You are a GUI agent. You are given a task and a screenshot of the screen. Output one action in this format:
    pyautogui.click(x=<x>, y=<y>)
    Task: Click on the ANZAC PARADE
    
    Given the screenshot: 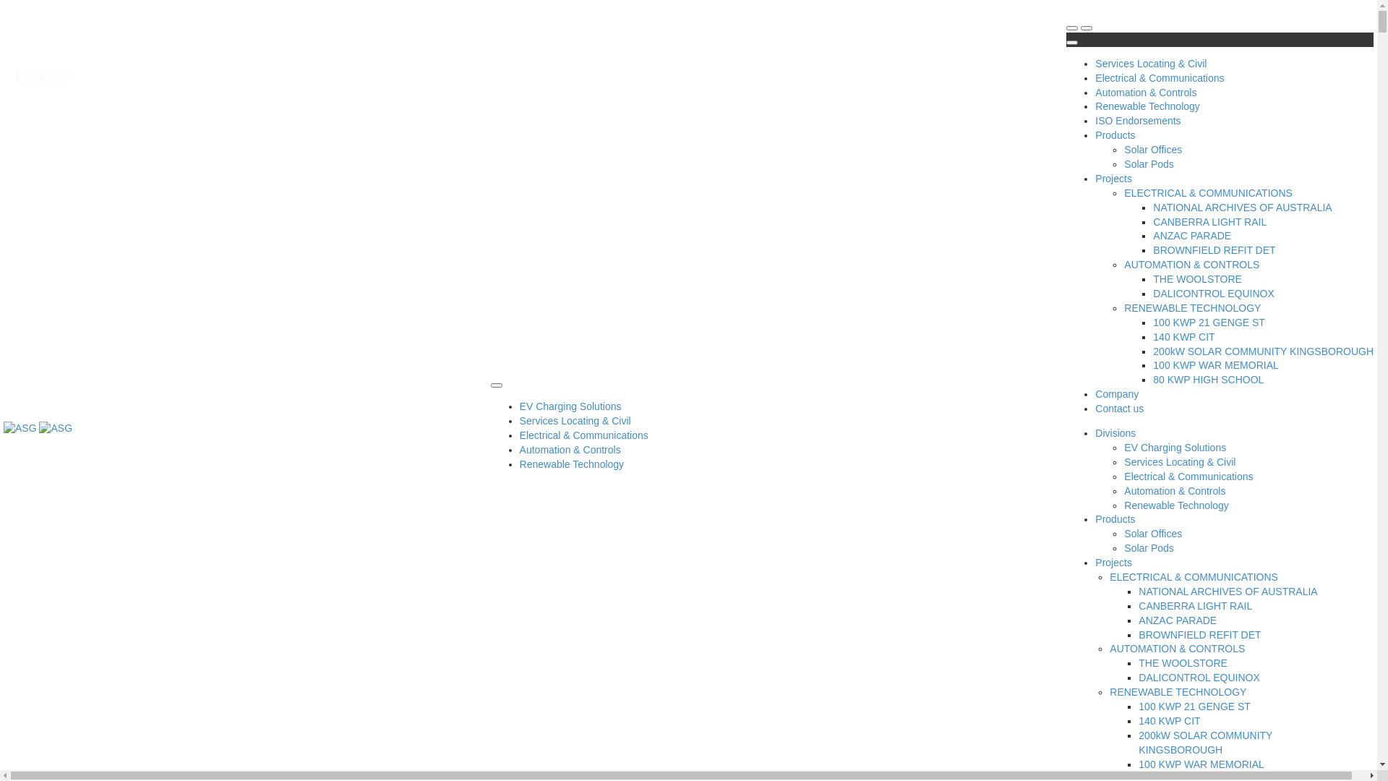 What is the action you would take?
    pyautogui.click(x=1192, y=236)
    